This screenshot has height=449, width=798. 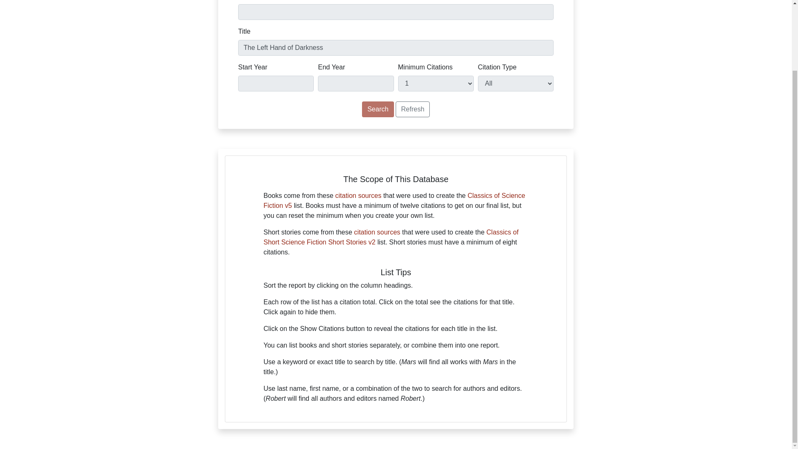 I want to click on The Left Hand of Darkness, so click(x=396, y=47).